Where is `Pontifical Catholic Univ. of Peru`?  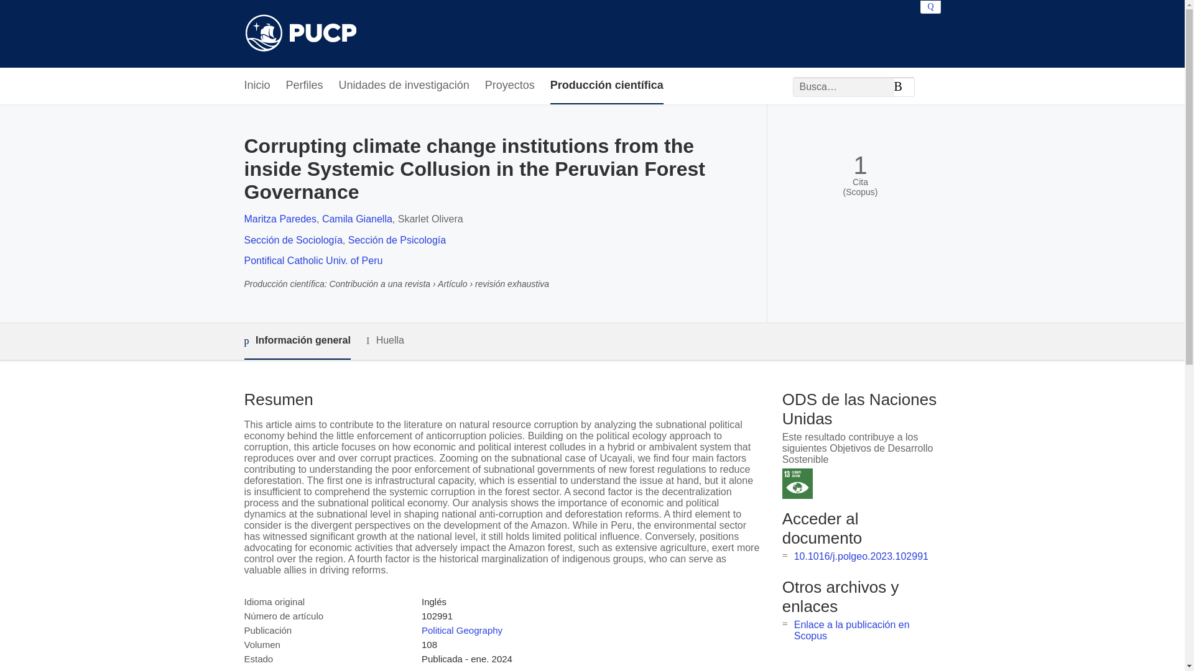 Pontifical Catholic Univ. of Peru is located at coordinates (312, 260).